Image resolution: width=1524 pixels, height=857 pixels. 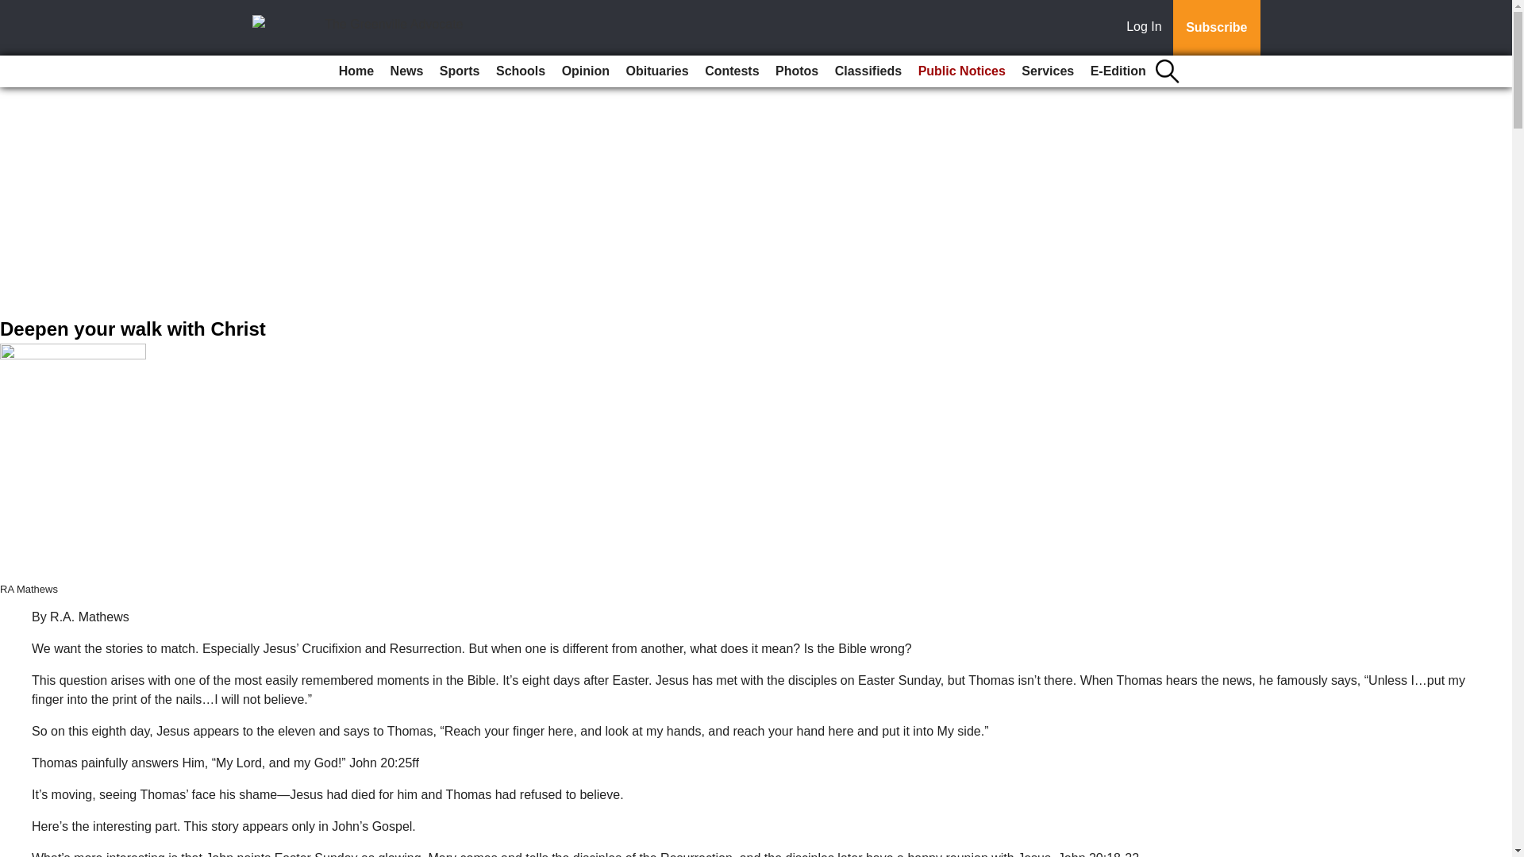 I want to click on Opinion, so click(x=586, y=71).